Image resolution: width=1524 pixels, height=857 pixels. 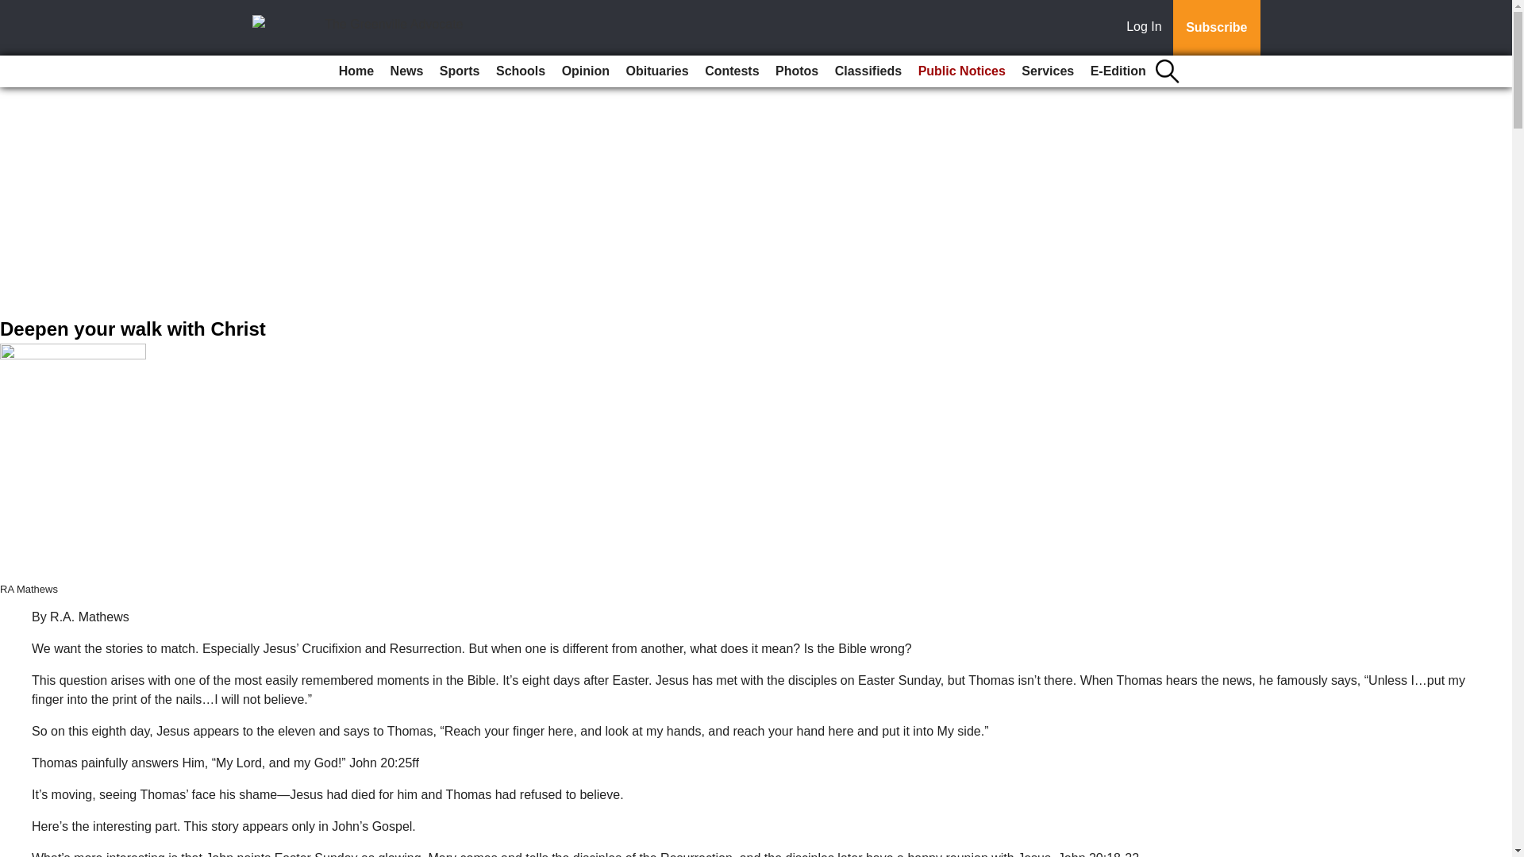 I want to click on Opinion, so click(x=586, y=71).